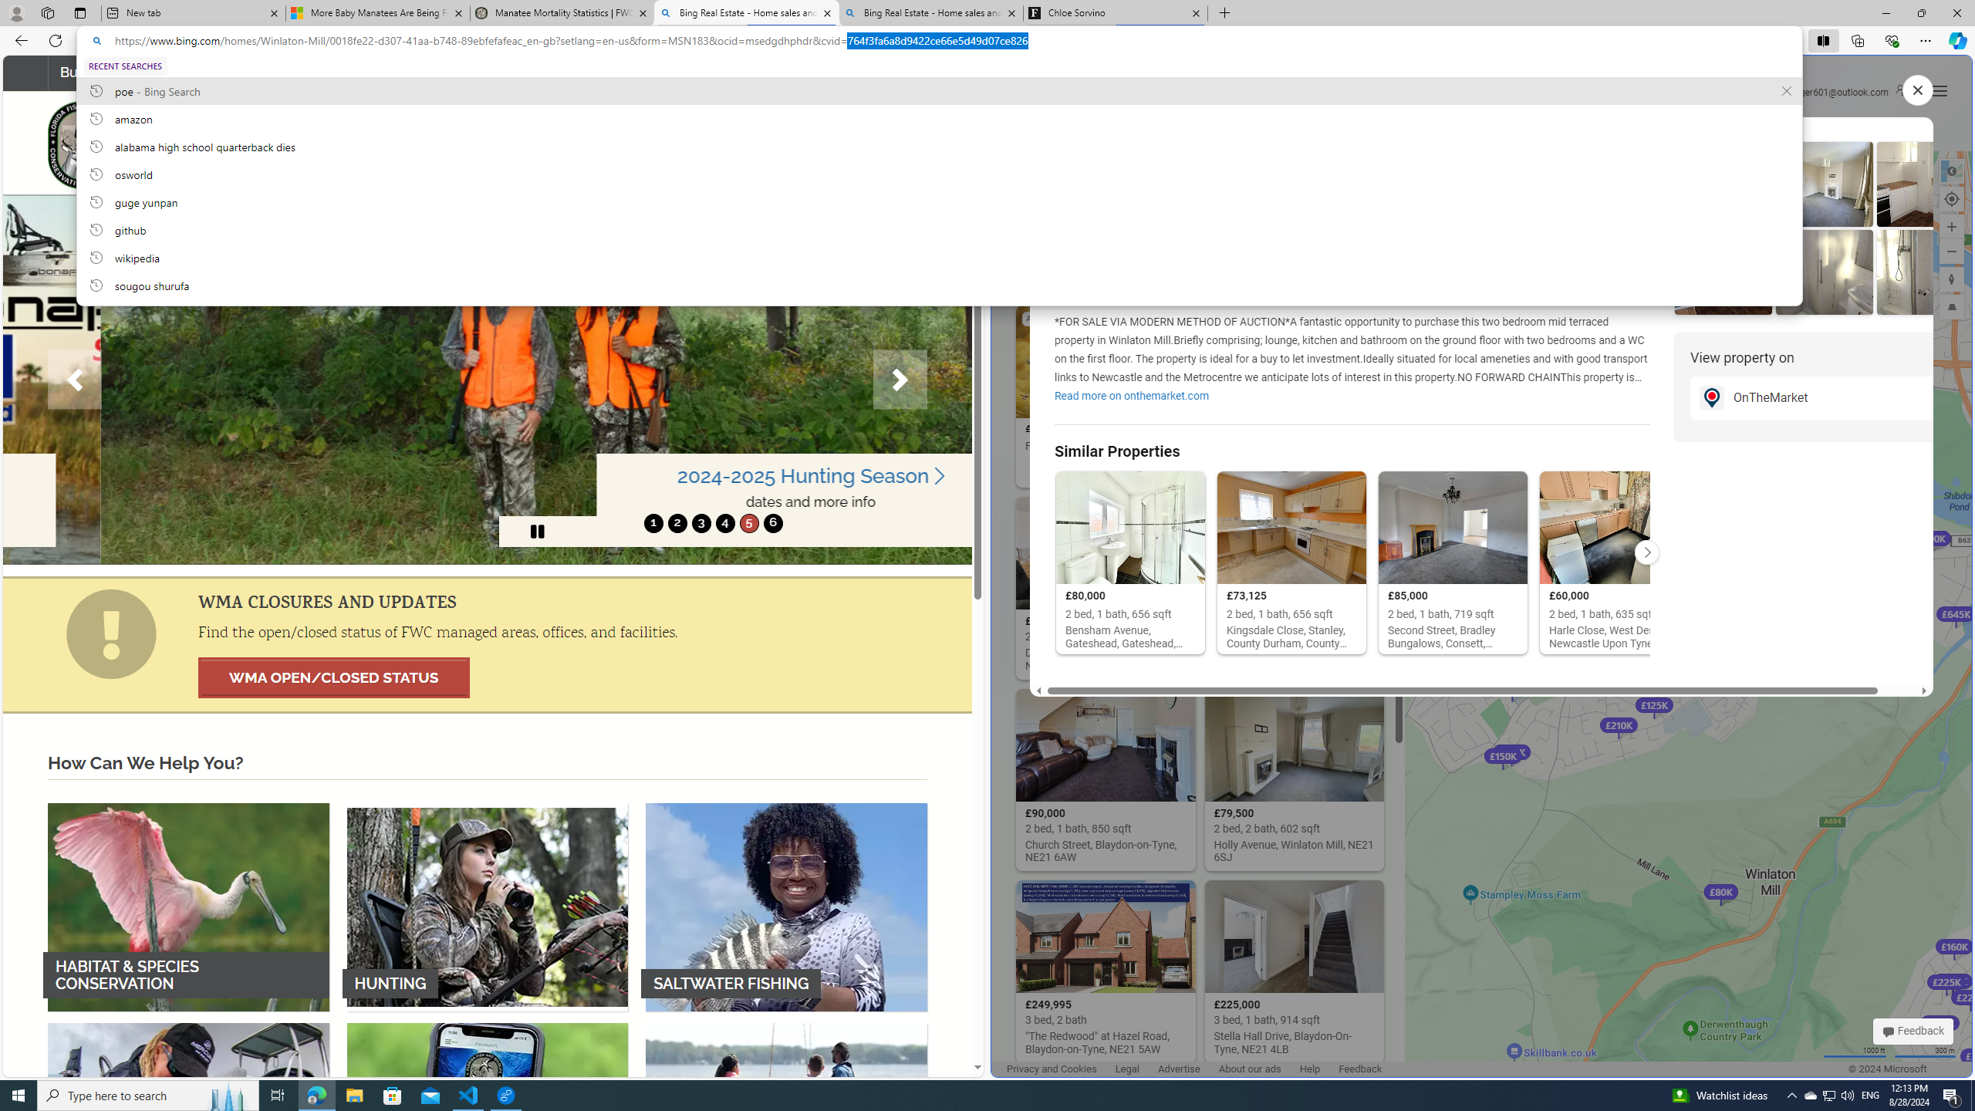 The image size is (1975, 1111). I want to click on amazon, recent searches from history, so click(938, 118).